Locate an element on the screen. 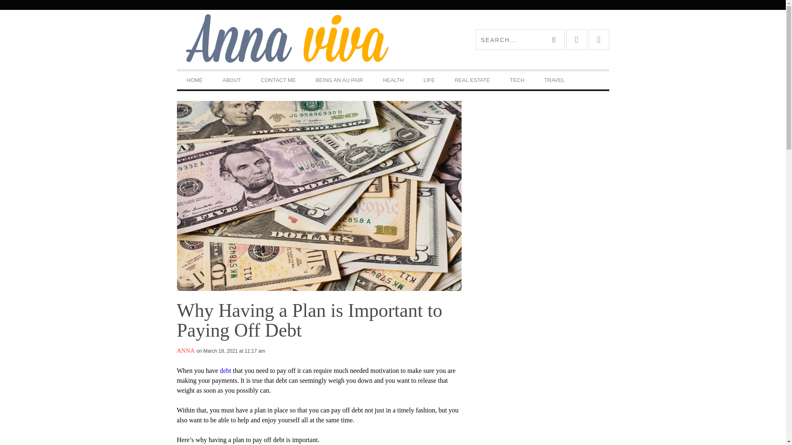 The width and height of the screenshot is (792, 445). Anna Viva is located at coordinates (285, 39).